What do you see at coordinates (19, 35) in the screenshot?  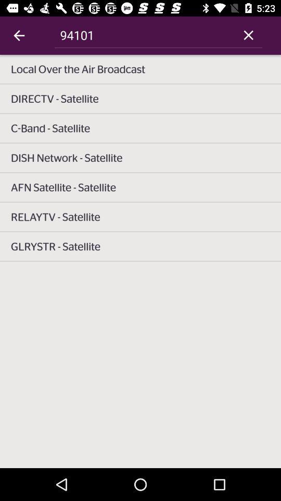 I see `launch icon next to 94101` at bounding box center [19, 35].